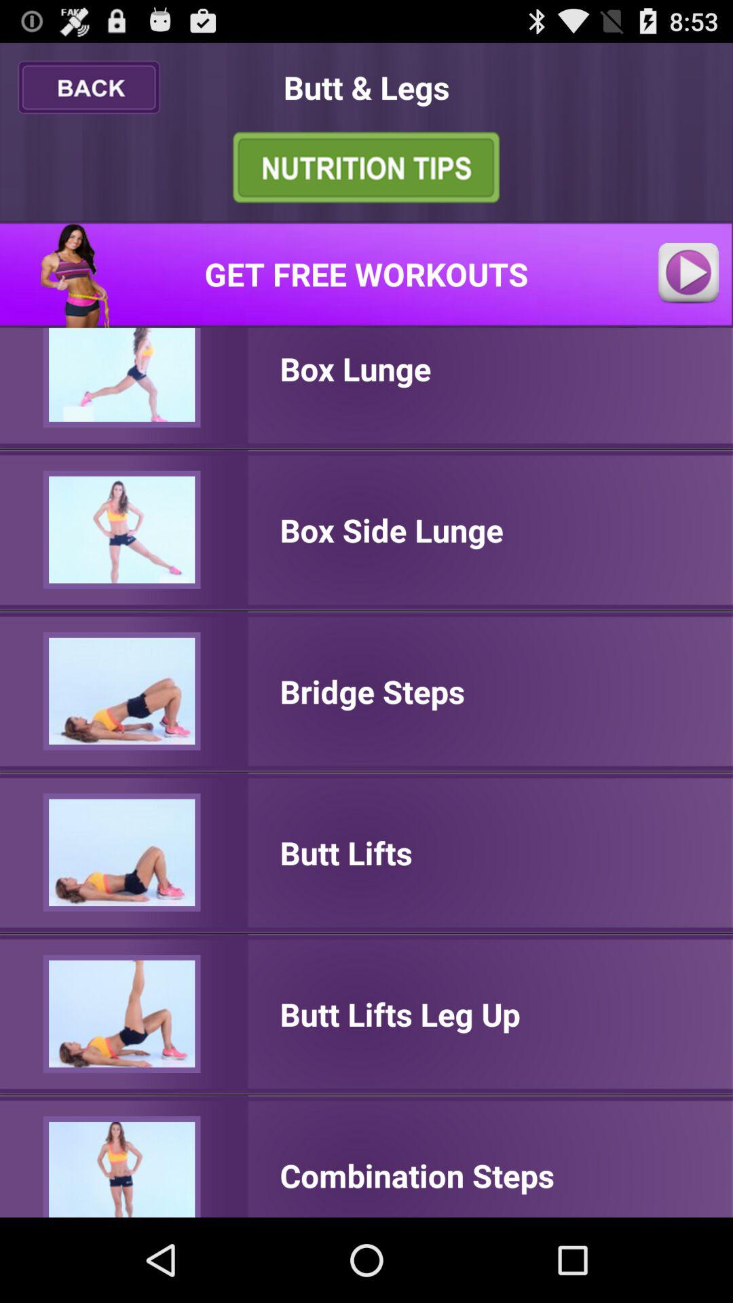 This screenshot has height=1303, width=733. Describe the element at coordinates (372, 691) in the screenshot. I see `select the icon below box side lunge icon` at that location.